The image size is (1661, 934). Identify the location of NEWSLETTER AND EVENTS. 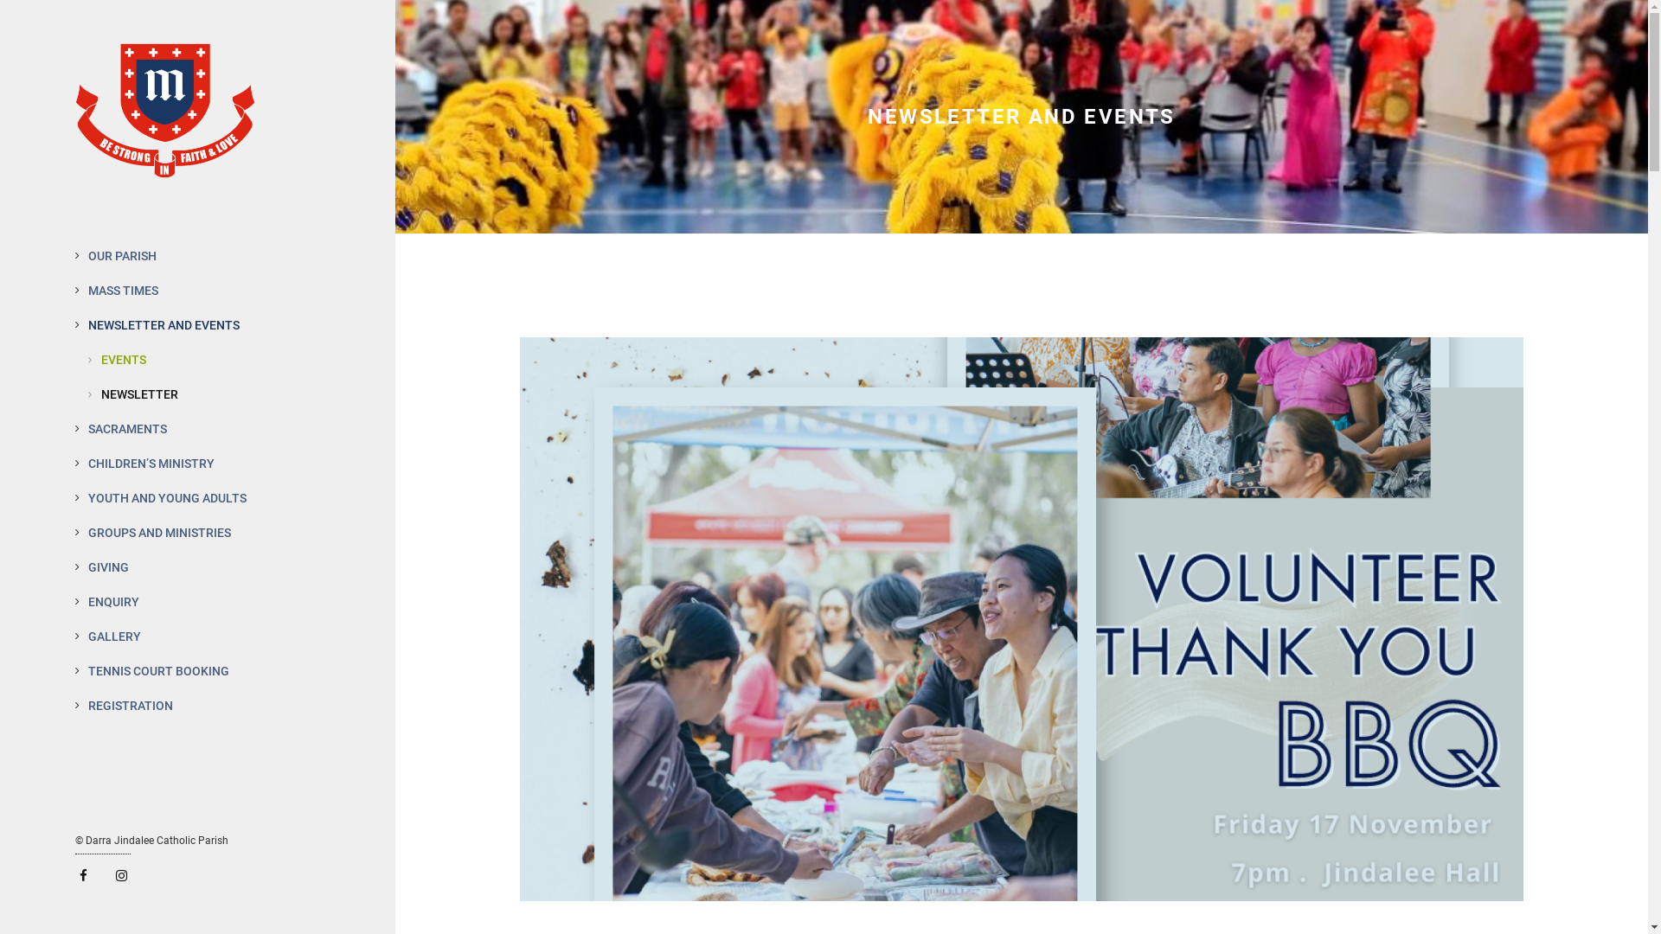
(204, 325).